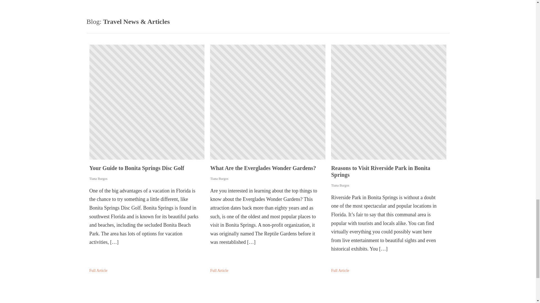  I want to click on Full Article, so click(98, 271).